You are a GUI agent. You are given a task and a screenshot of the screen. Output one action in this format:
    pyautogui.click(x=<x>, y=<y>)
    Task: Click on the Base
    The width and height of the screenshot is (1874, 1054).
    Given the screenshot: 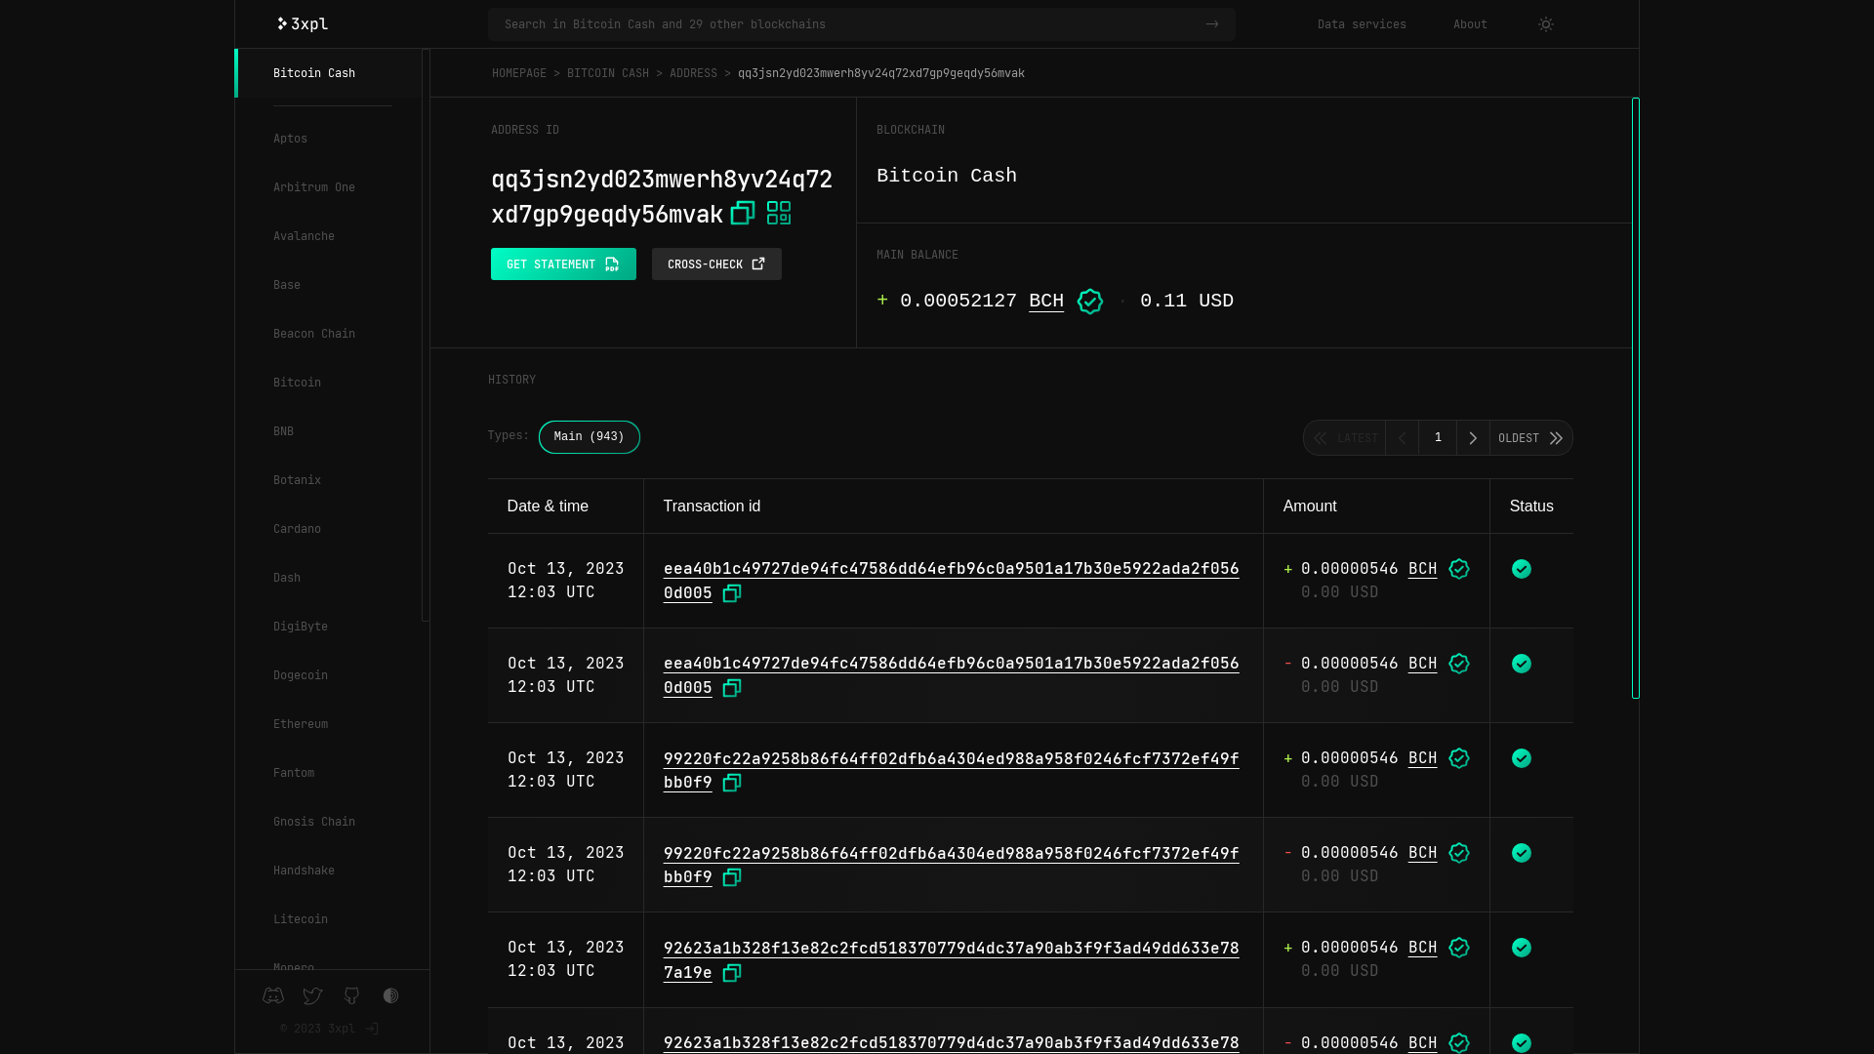 What is the action you would take?
    pyautogui.click(x=328, y=285)
    